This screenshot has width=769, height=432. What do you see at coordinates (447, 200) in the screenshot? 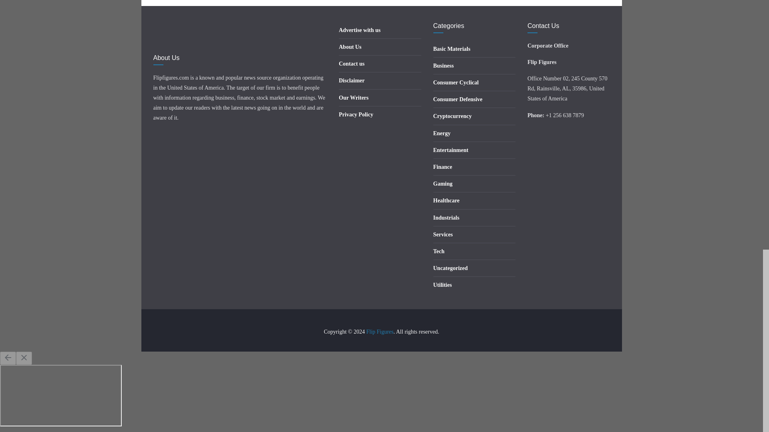
I see `Healthcare` at bounding box center [447, 200].